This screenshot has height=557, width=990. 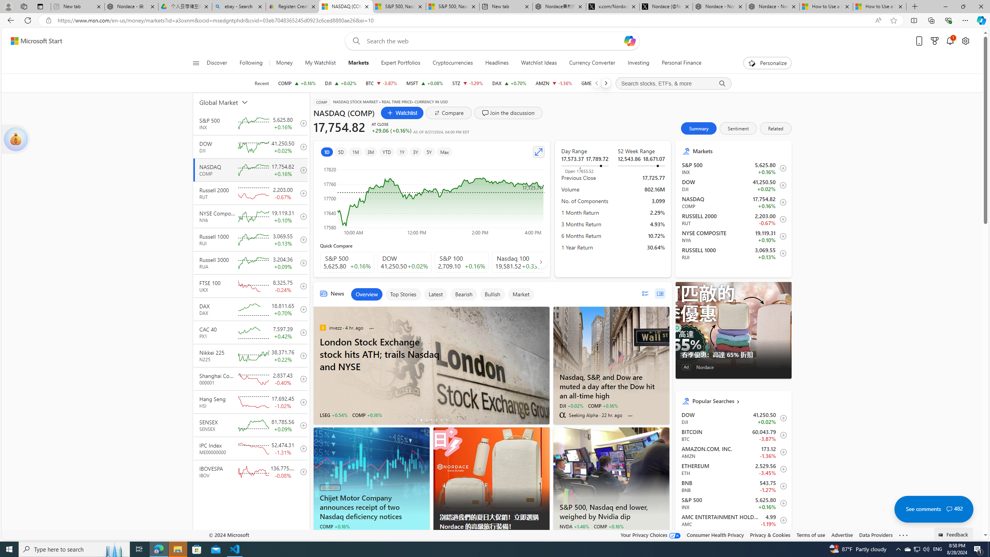 I want to click on See comments 482, so click(x=934, y=509).